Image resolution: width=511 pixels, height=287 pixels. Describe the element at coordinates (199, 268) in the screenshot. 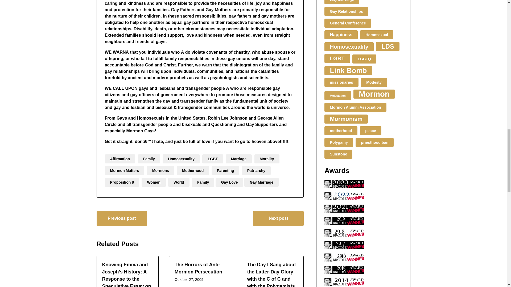

I see `The Horrors of Anti-Mormon Persecution` at that location.